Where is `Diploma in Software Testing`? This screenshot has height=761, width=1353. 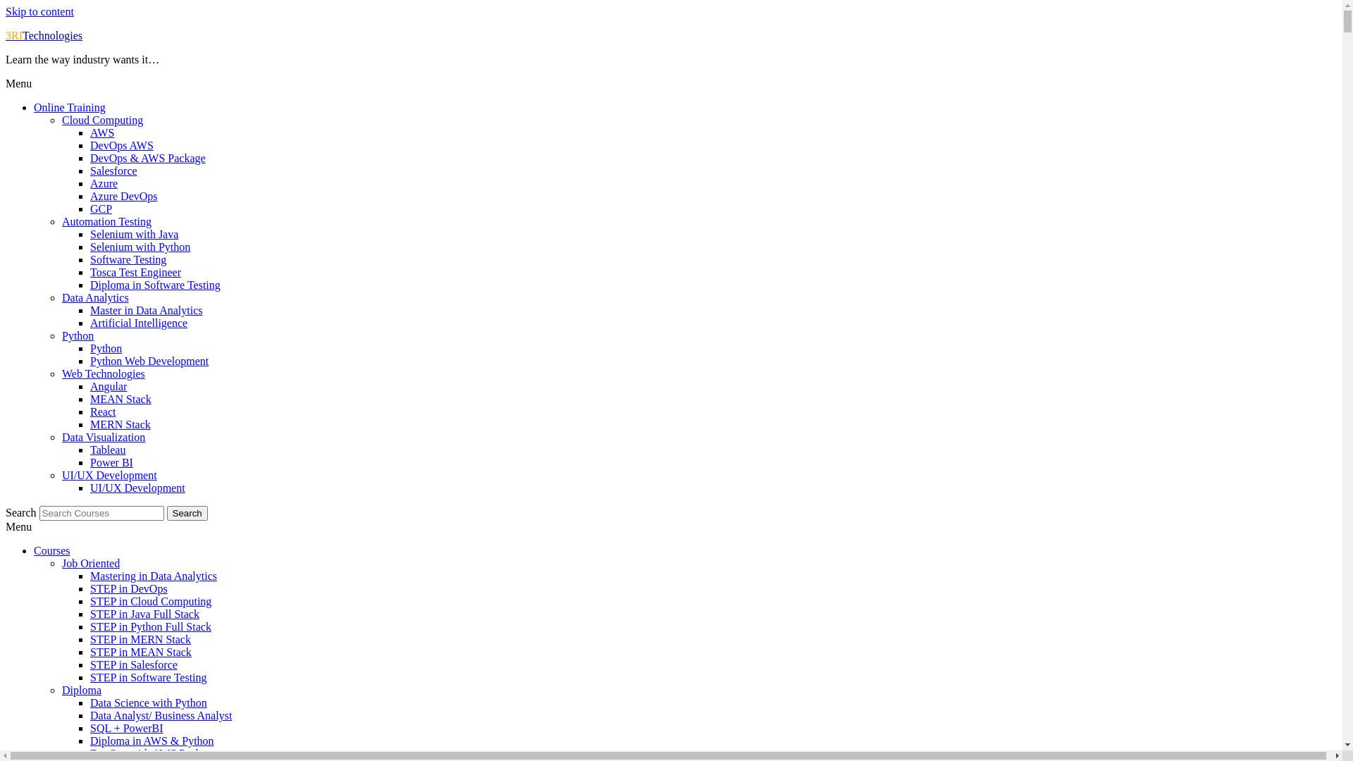 Diploma in Software Testing is located at coordinates (155, 285).